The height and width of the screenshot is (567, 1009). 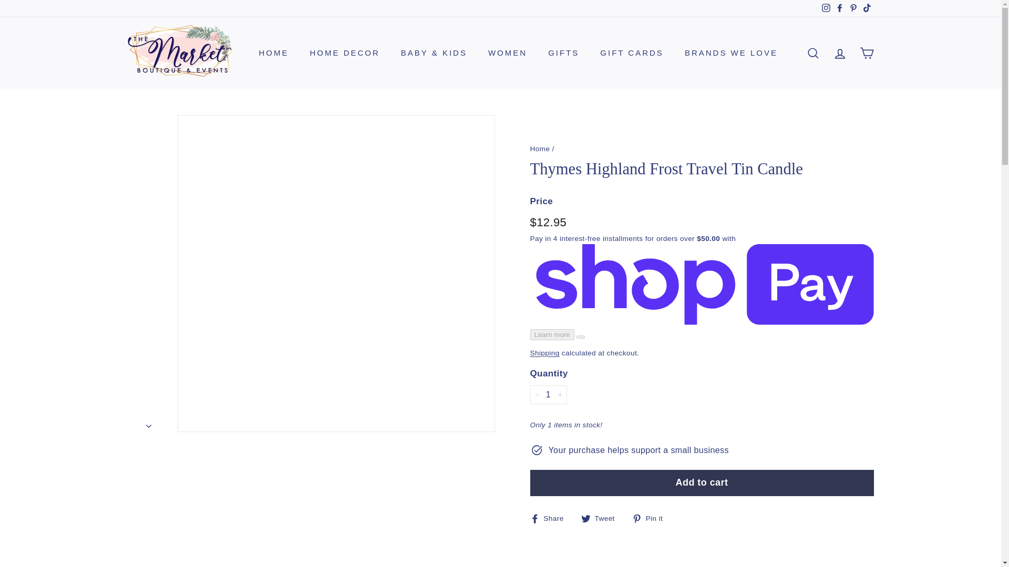 What do you see at coordinates (601, 518) in the screenshot?
I see `Tweet on Twitter` at bounding box center [601, 518].